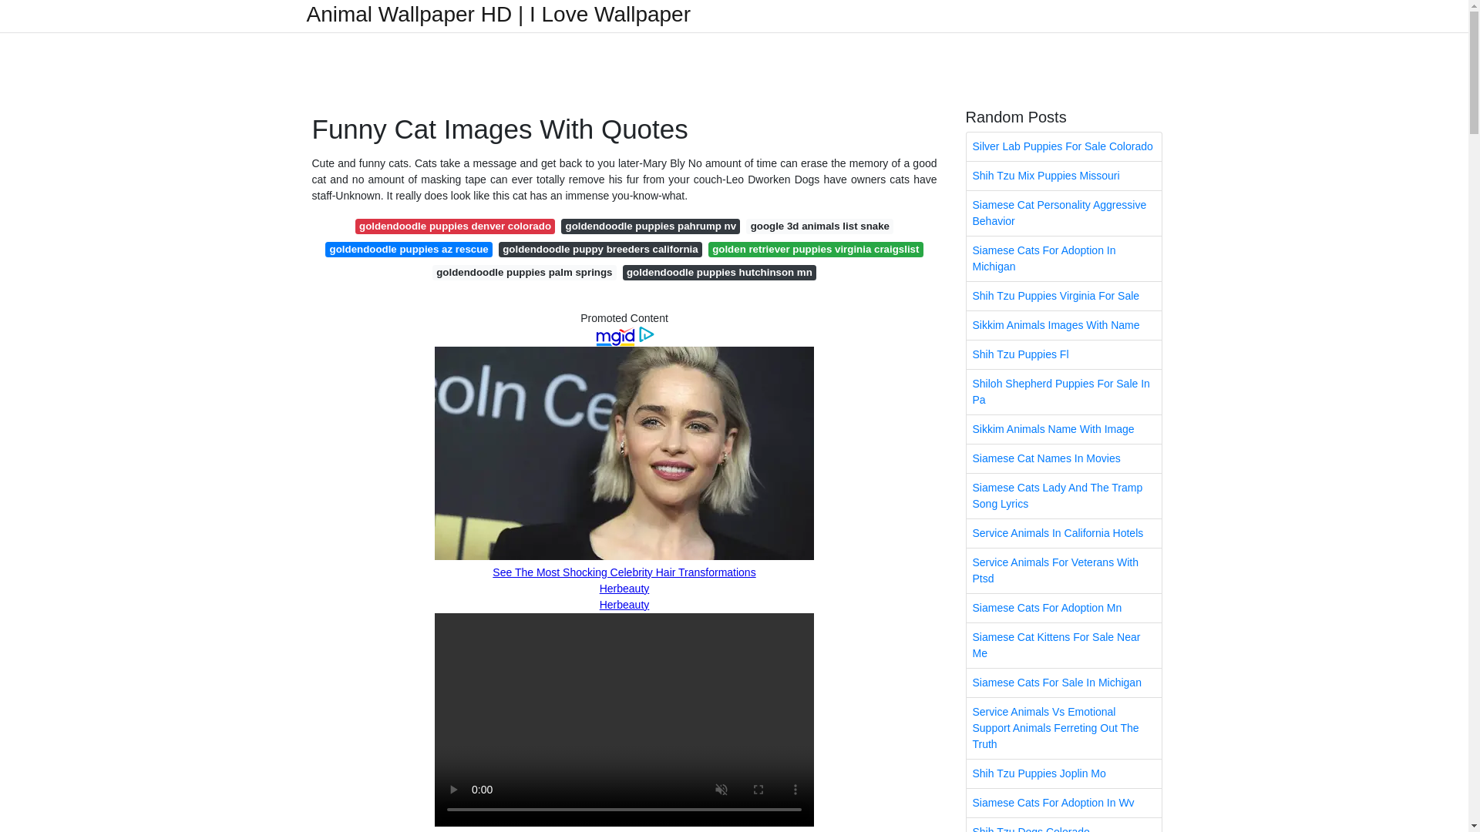 The width and height of the screenshot is (1480, 832). Describe the element at coordinates (1064, 391) in the screenshot. I see `Shiloh Shepherd Puppies For Sale In Pa` at that location.